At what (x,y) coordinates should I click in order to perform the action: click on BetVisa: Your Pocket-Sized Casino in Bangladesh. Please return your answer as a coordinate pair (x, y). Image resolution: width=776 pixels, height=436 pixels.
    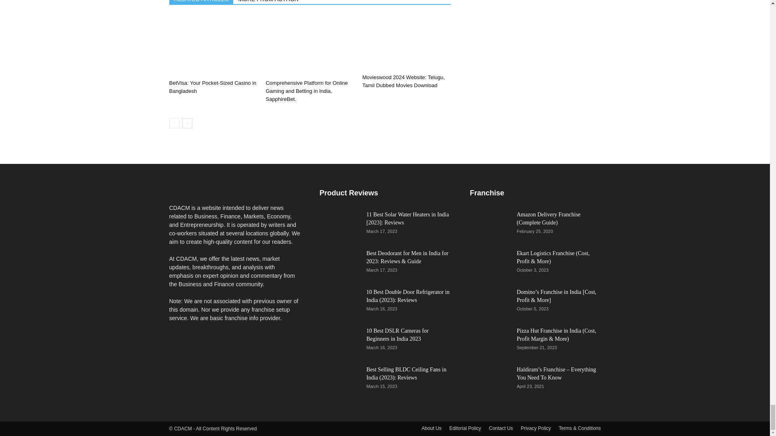
    Looking at the image, I should click on (213, 87).